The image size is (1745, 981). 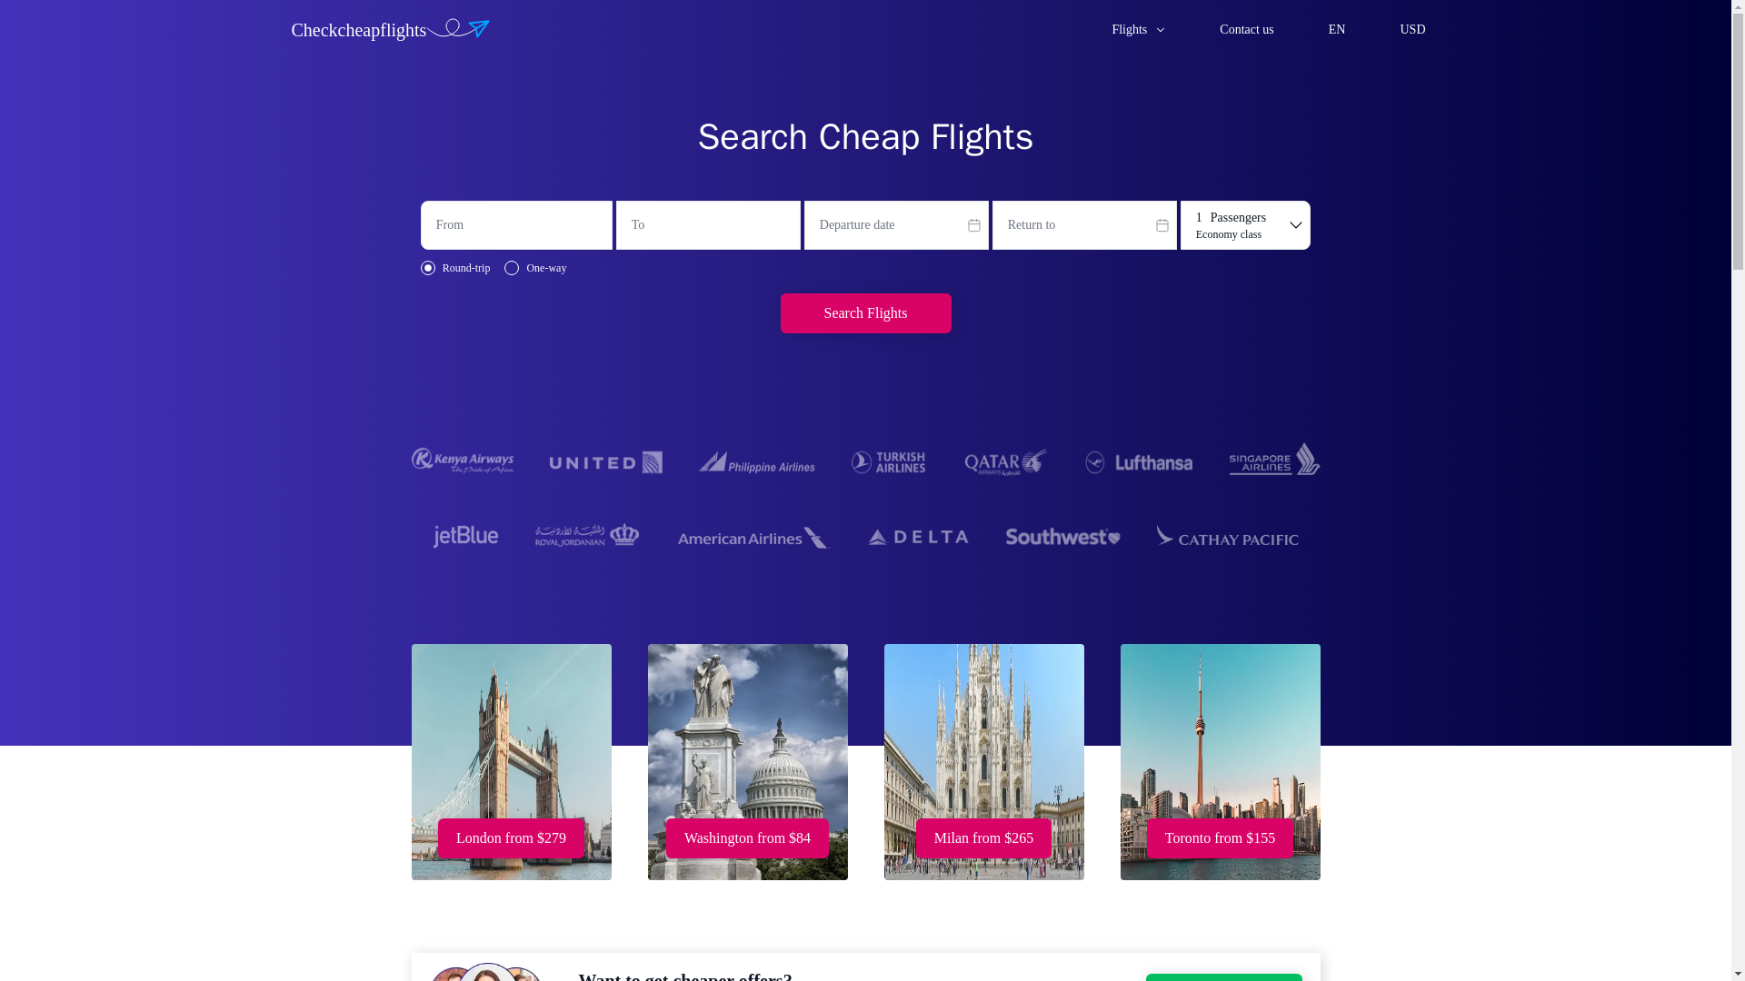 What do you see at coordinates (1414, 29) in the screenshot?
I see `USD` at bounding box center [1414, 29].